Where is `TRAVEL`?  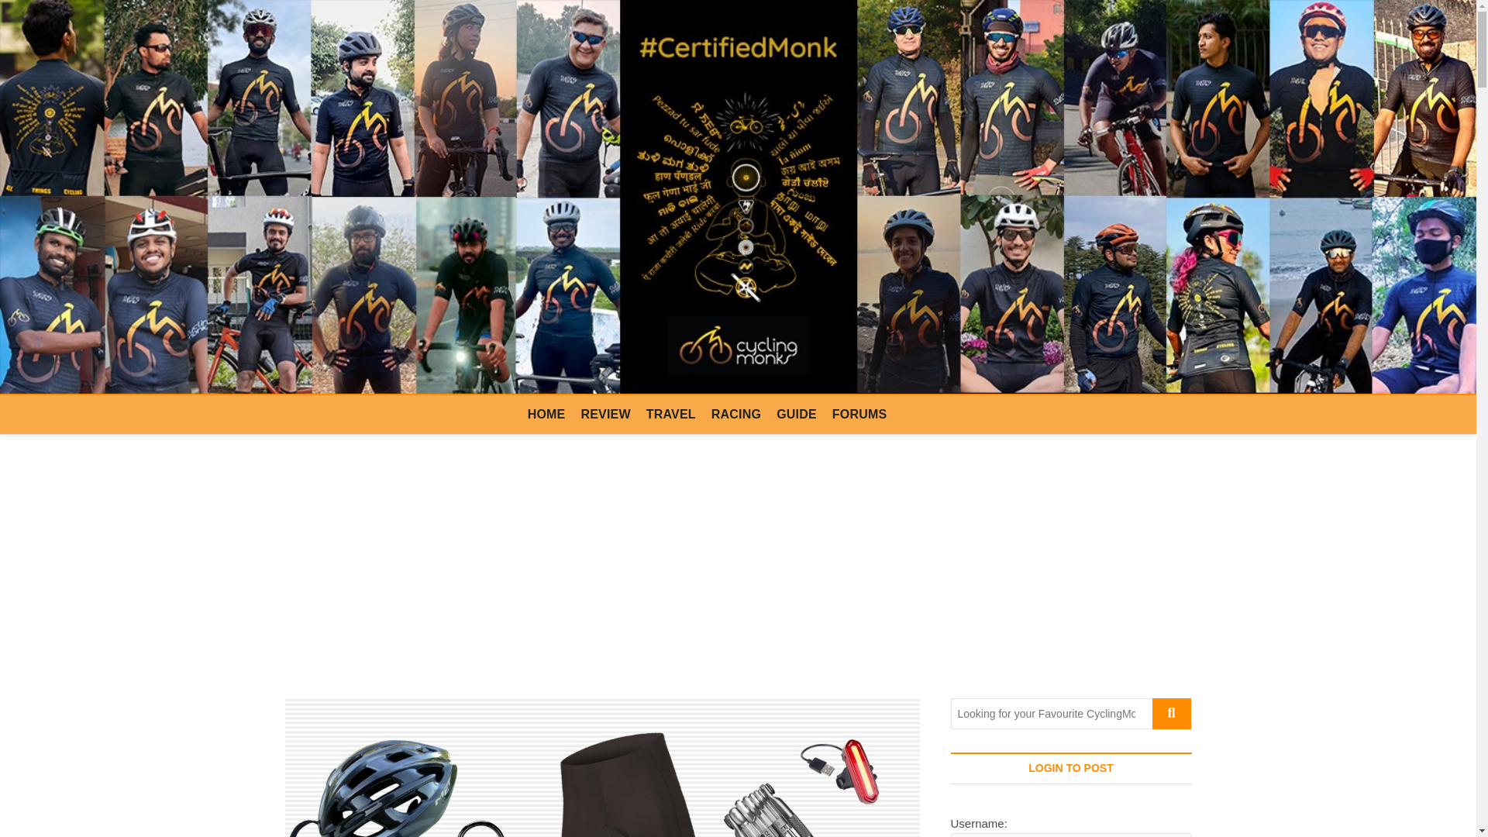 TRAVEL is located at coordinates (671, 414).